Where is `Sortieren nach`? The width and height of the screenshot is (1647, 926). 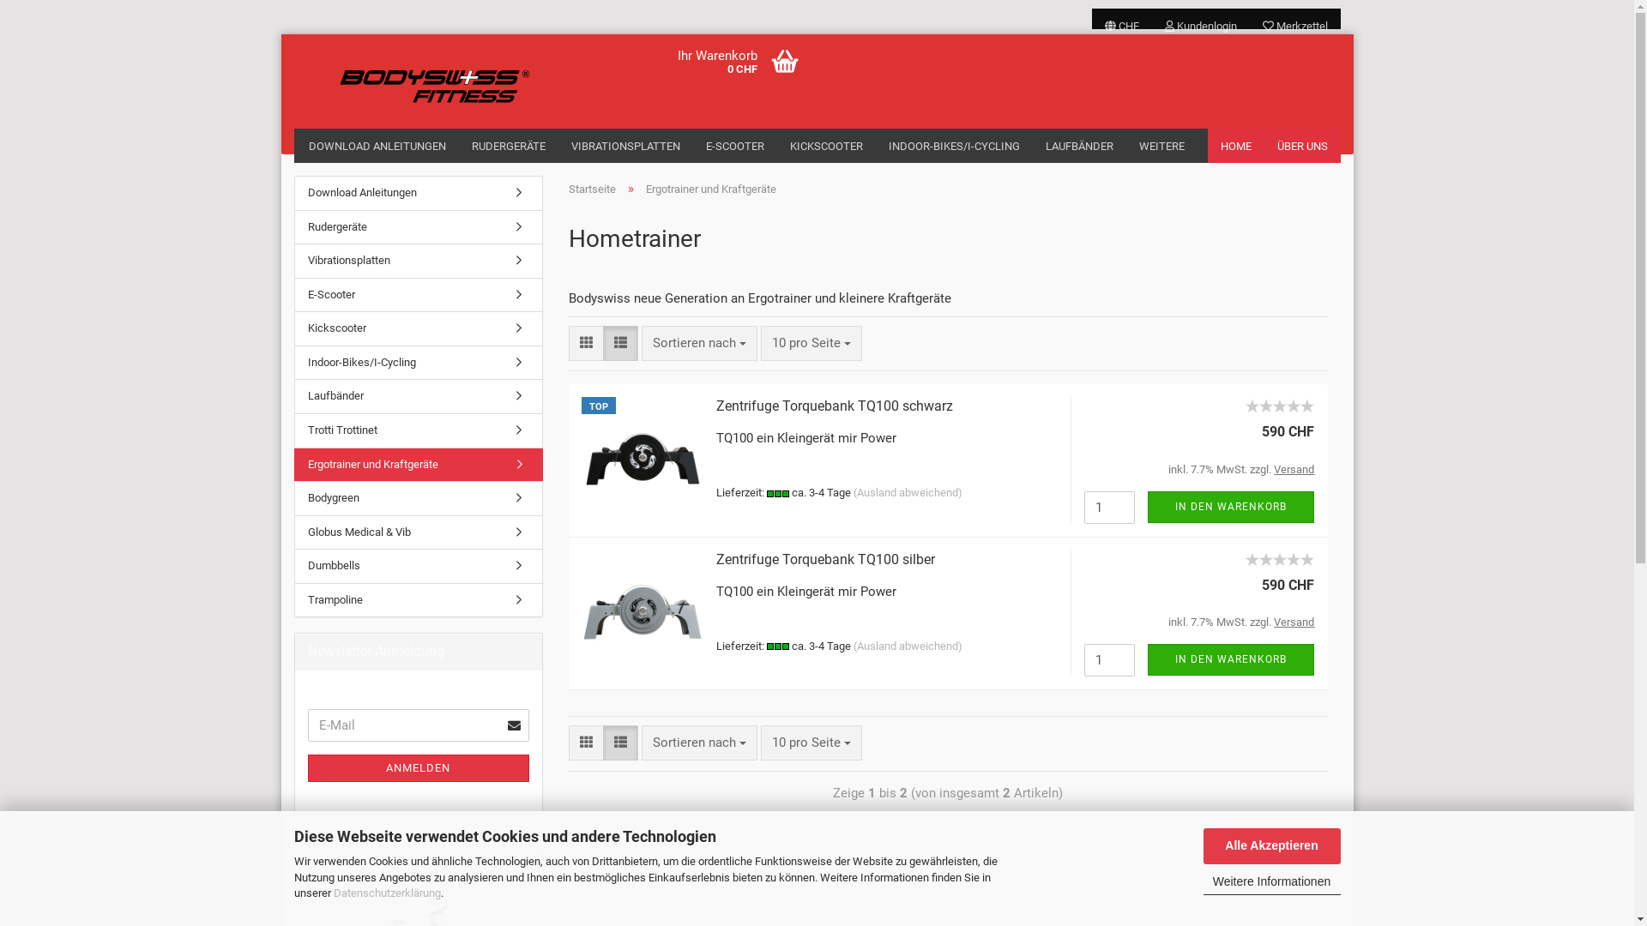 Sortieren nach is located at coordinates (700, 743).